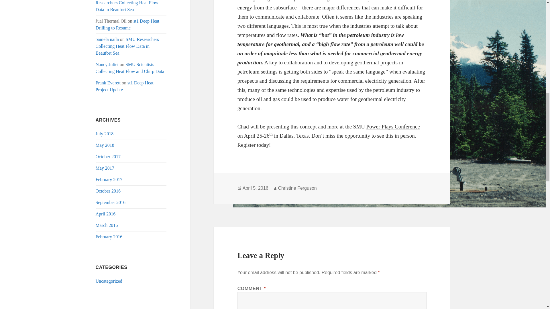 Image resolution: width=550 pixels, height=309 pixels. I want to click on September 2016, so click(111, 202).